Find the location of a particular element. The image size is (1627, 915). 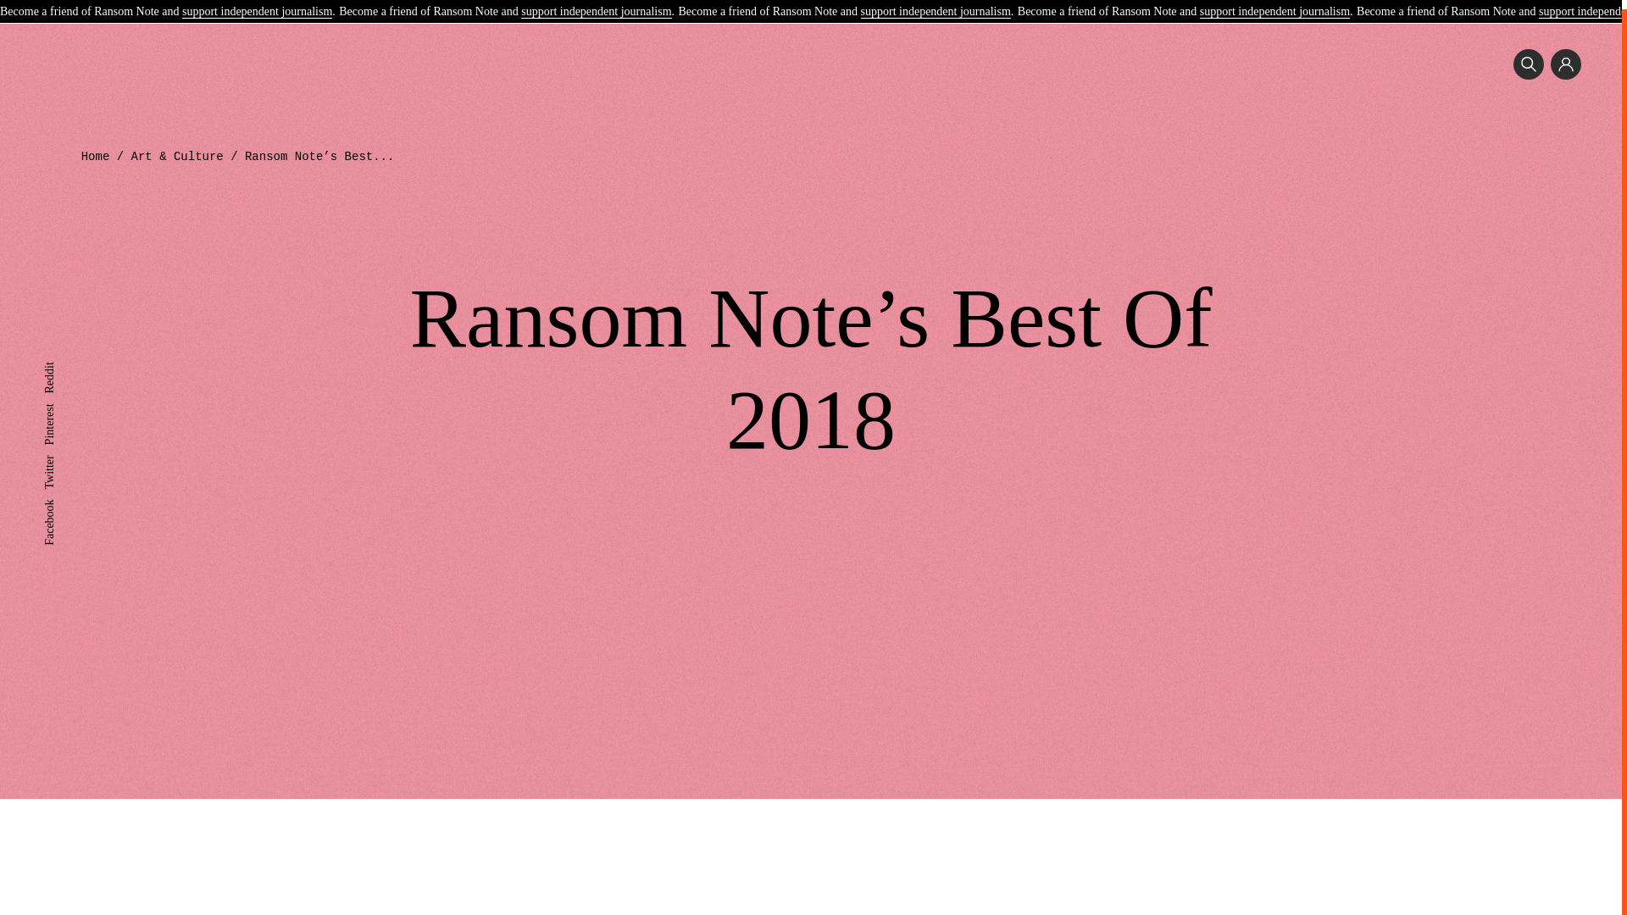

Pinterest is located at coordinates (64, 400).